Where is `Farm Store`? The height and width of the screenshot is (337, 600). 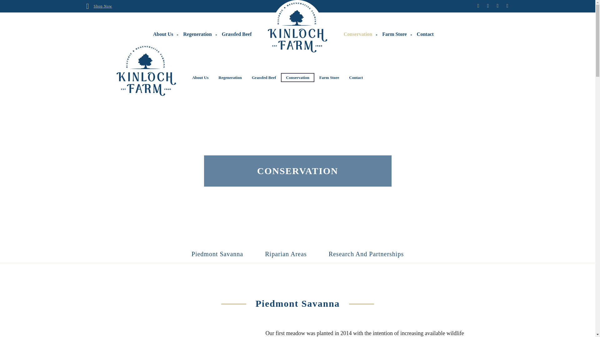
Farm Store is located at coordinates (329, 77).